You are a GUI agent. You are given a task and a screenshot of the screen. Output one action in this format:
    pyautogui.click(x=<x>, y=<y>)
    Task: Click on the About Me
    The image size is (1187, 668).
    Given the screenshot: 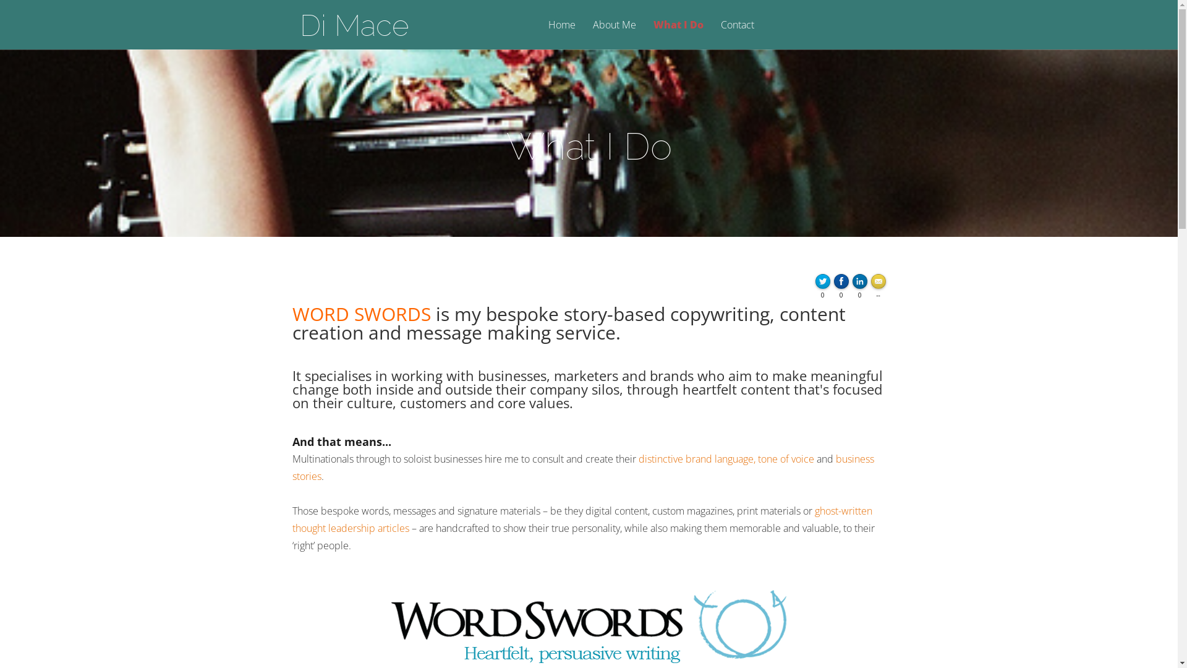 What is the action you would take?
    pyautogui.click(x=614, y=35)
    